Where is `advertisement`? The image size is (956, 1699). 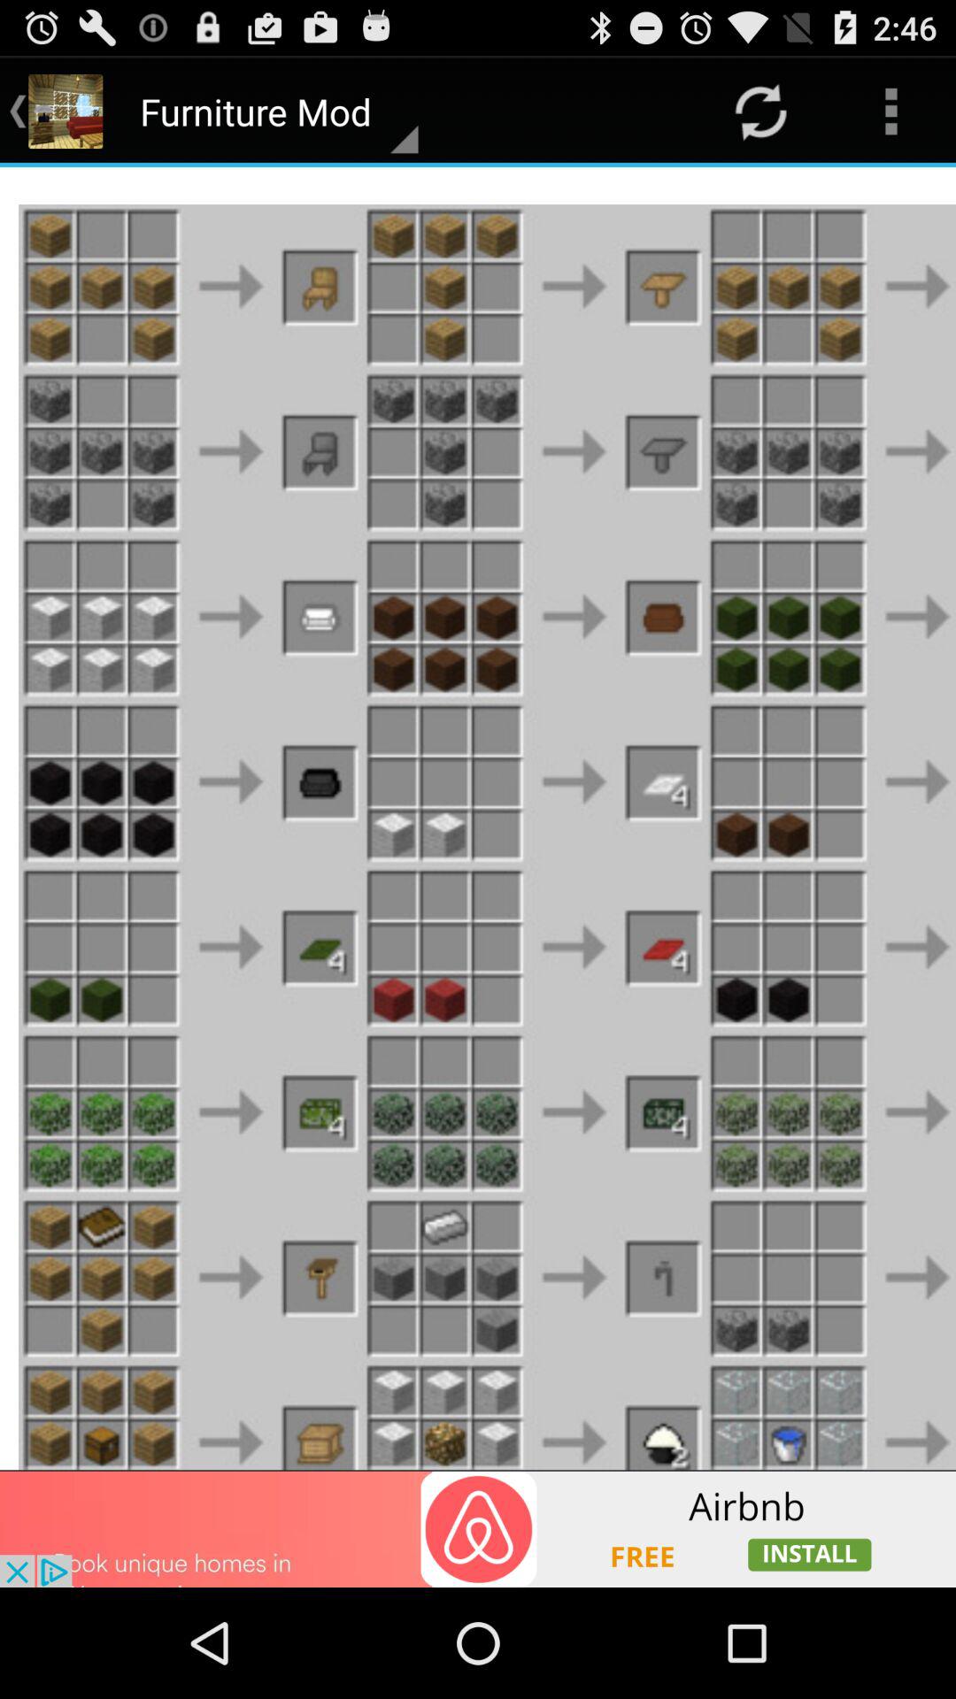
advertisement is located at coordinates (478, 1529).